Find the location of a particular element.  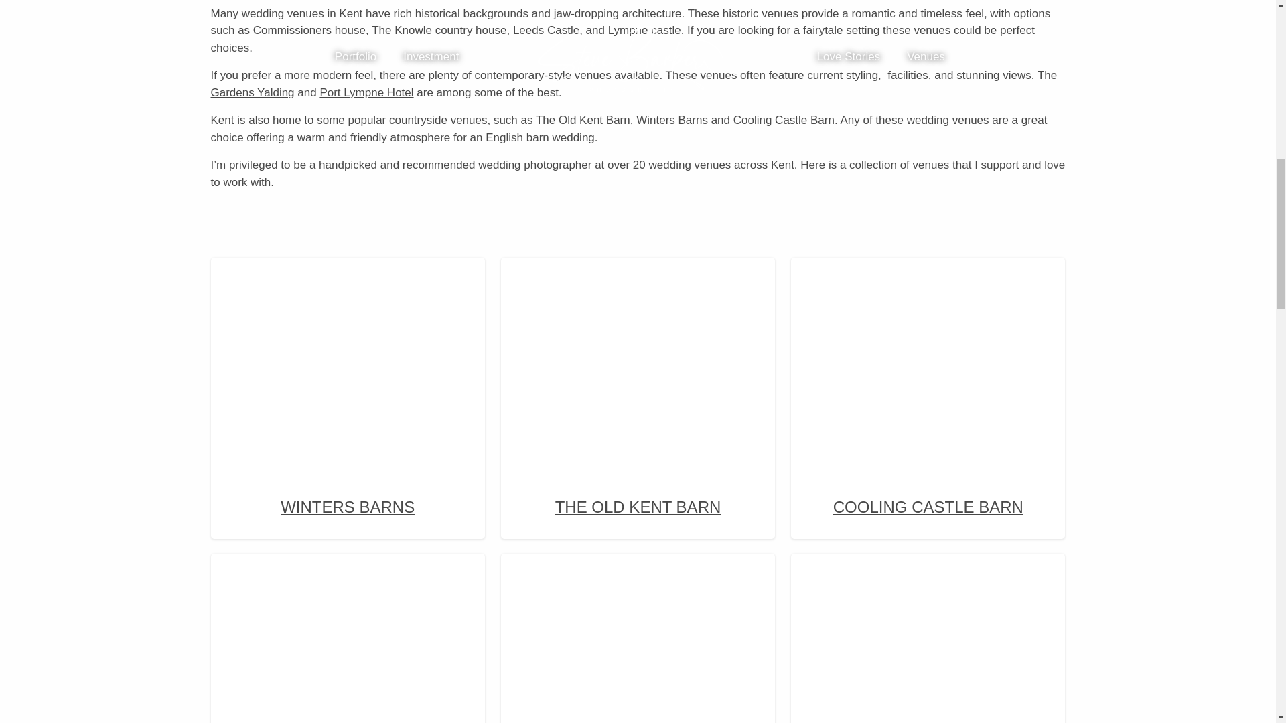

Winters Barns is located at coordinates (672, 120).